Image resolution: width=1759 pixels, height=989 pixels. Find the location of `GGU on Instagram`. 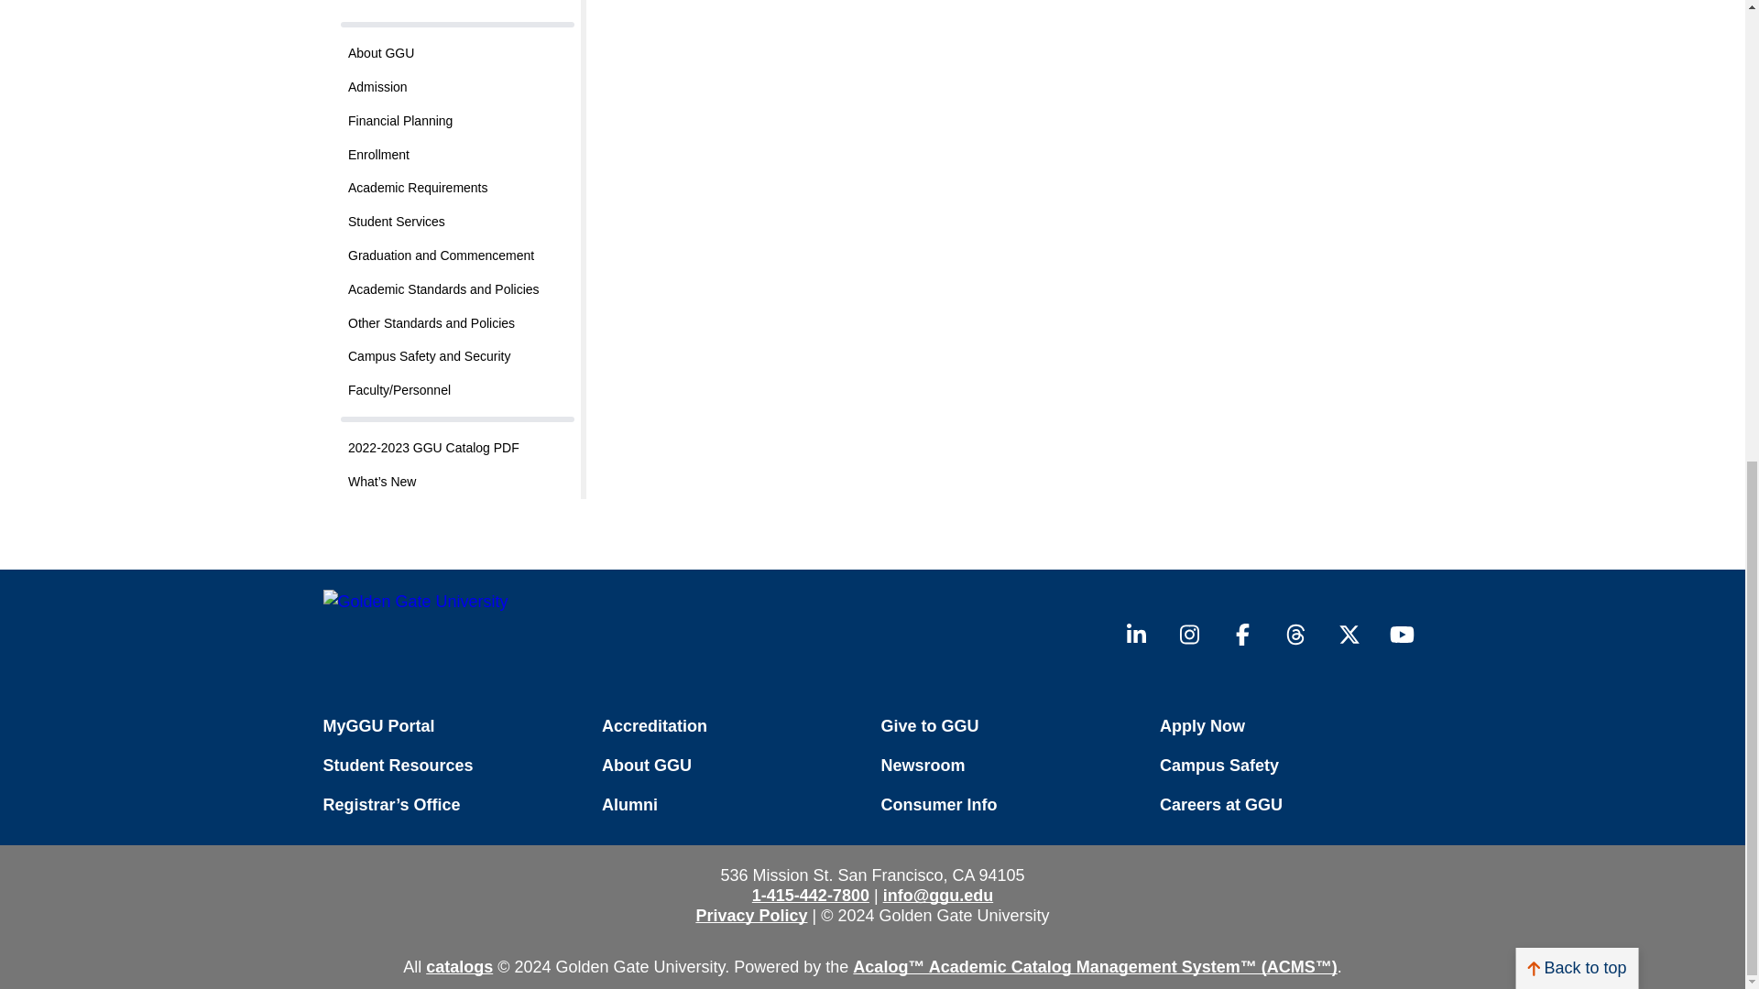

GGU on Instagram is located at coordinates (1189, 635).